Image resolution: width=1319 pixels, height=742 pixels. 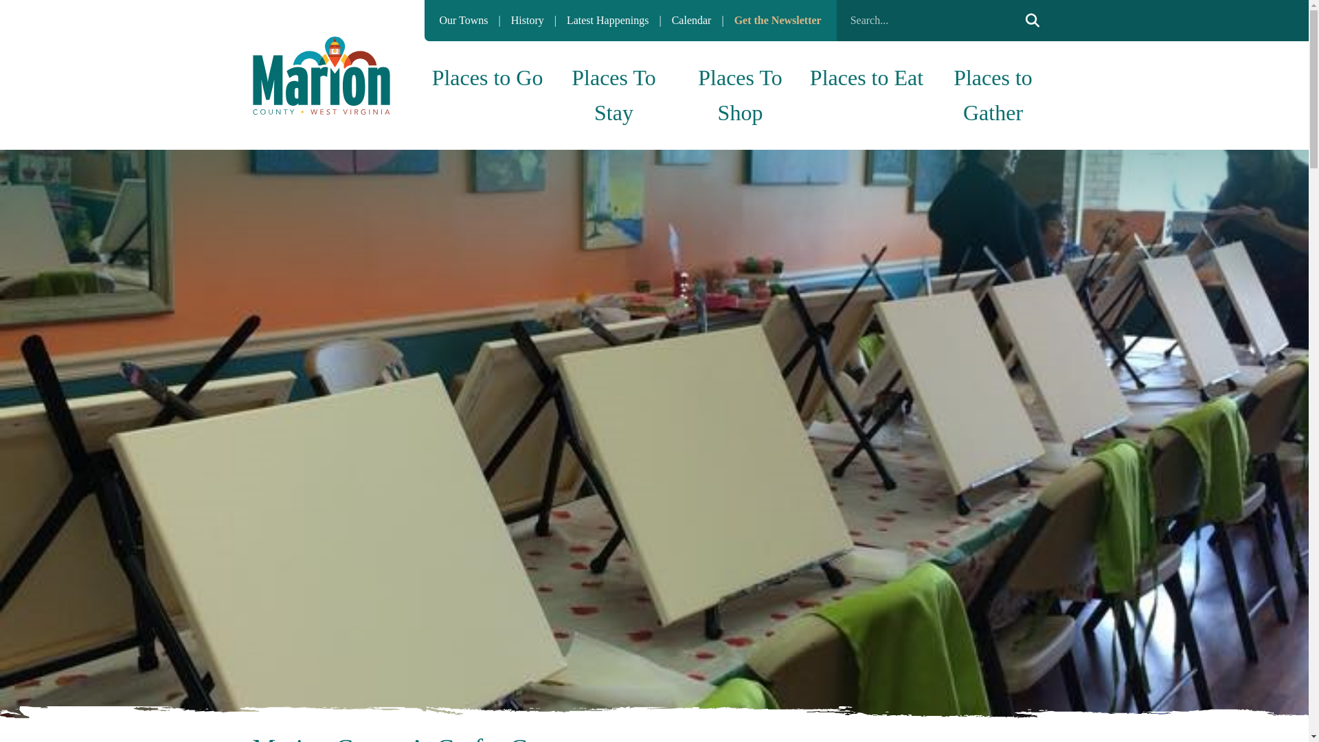 I want to click on Calendar, so click(x=692, y=19).